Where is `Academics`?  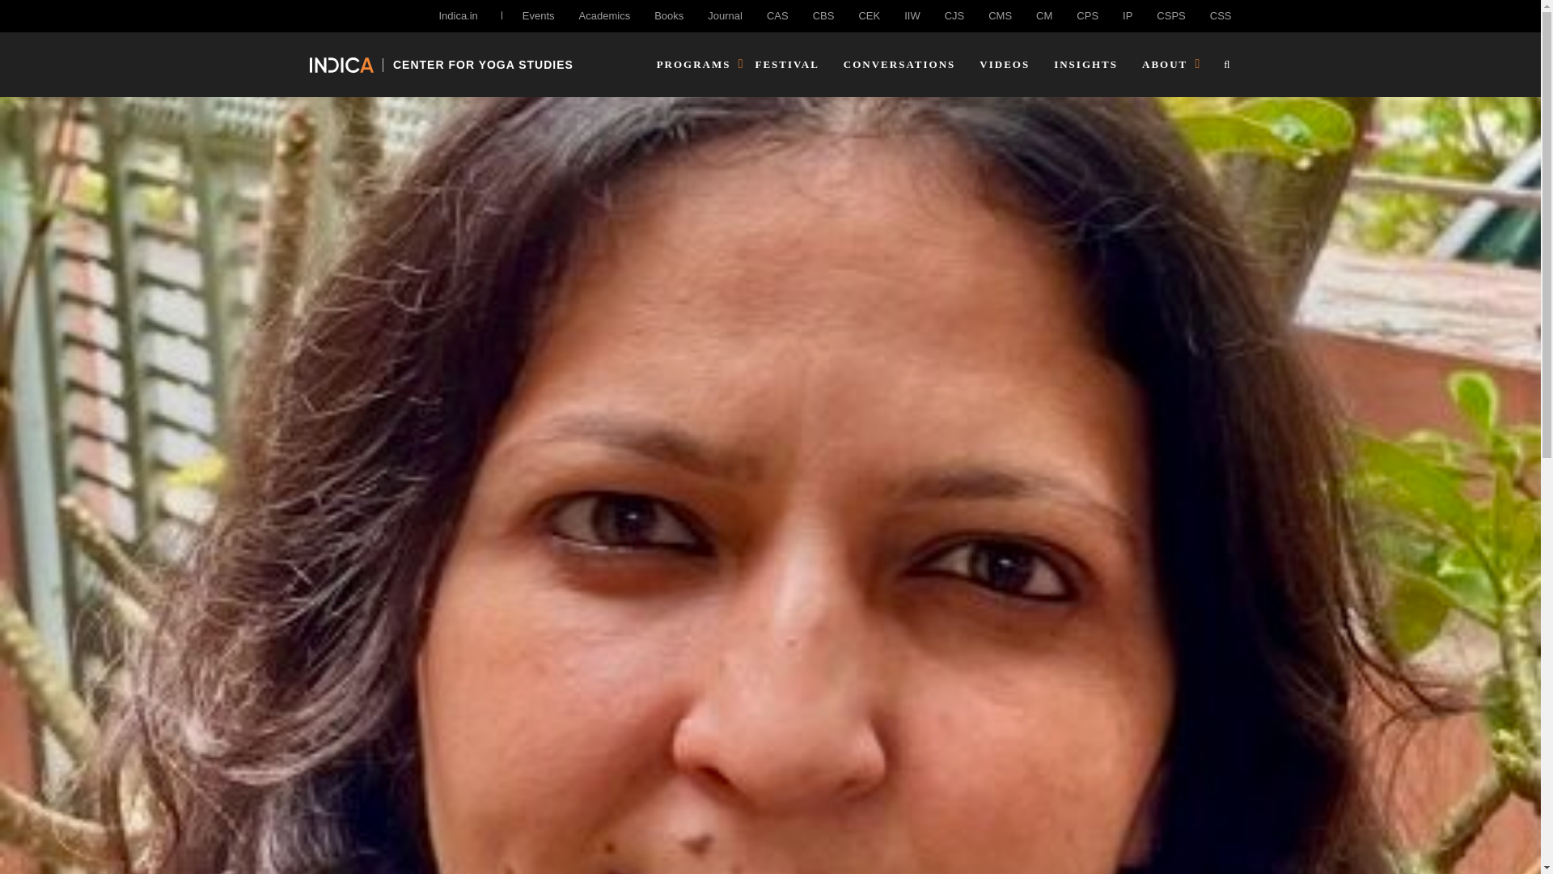 Academics is located at coordinates (605, 15).